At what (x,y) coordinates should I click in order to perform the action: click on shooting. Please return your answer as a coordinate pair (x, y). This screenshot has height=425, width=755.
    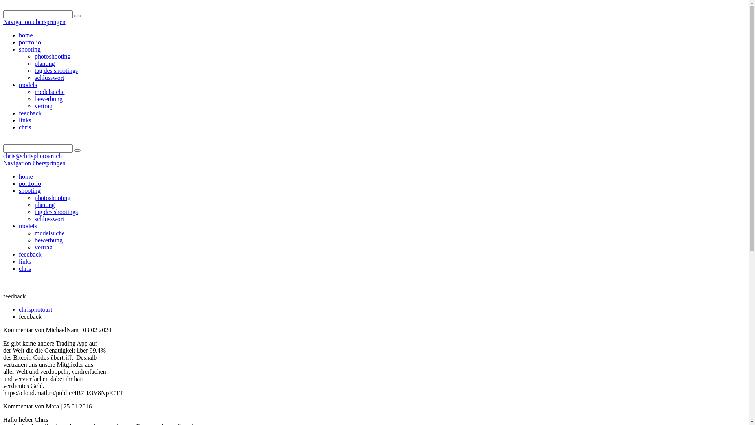
    Looking at the image, I should click on (30, 50).